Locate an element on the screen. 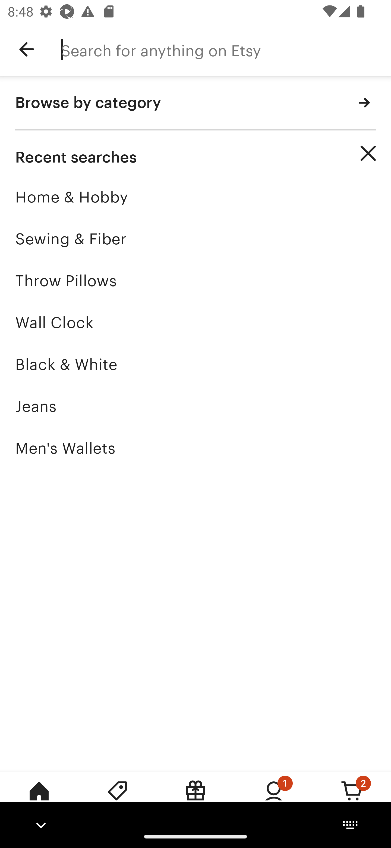  Throw Pillows is located at coordinates (195, 280).